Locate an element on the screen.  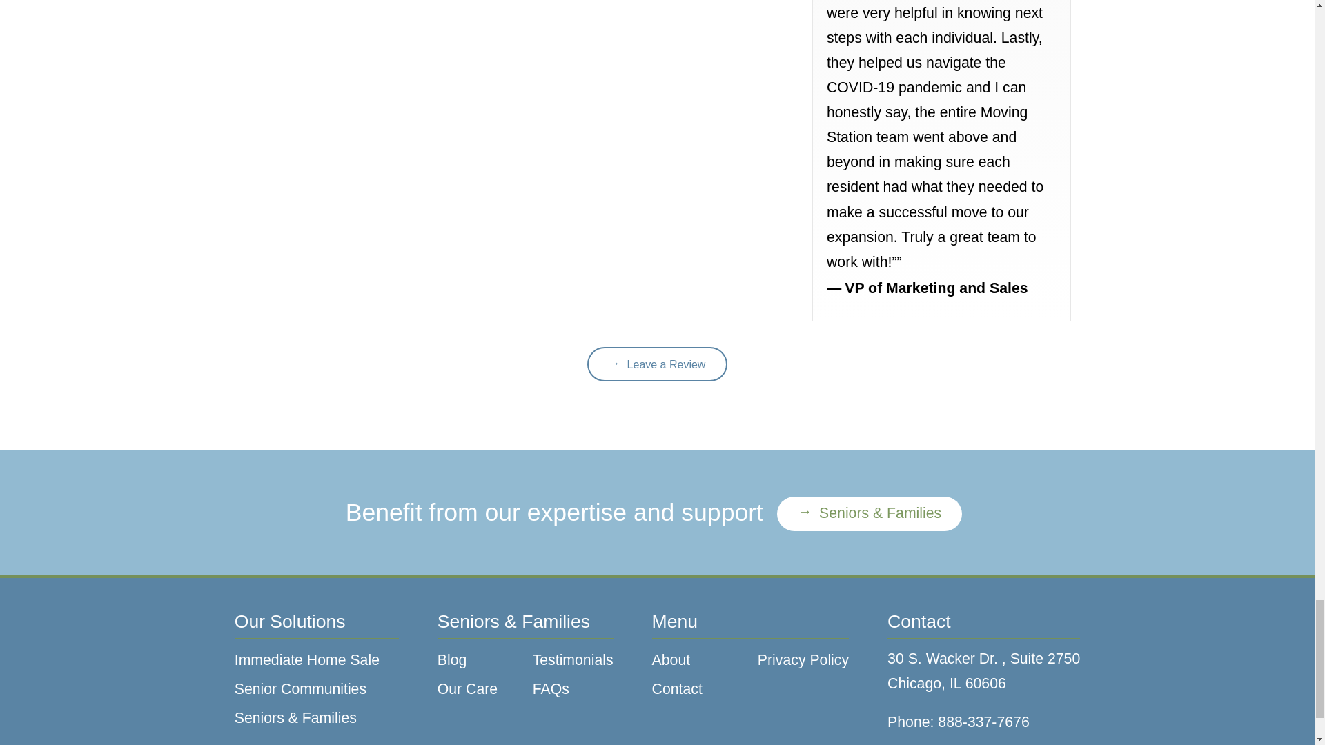
Our Care is located at coordinates (478, 689).